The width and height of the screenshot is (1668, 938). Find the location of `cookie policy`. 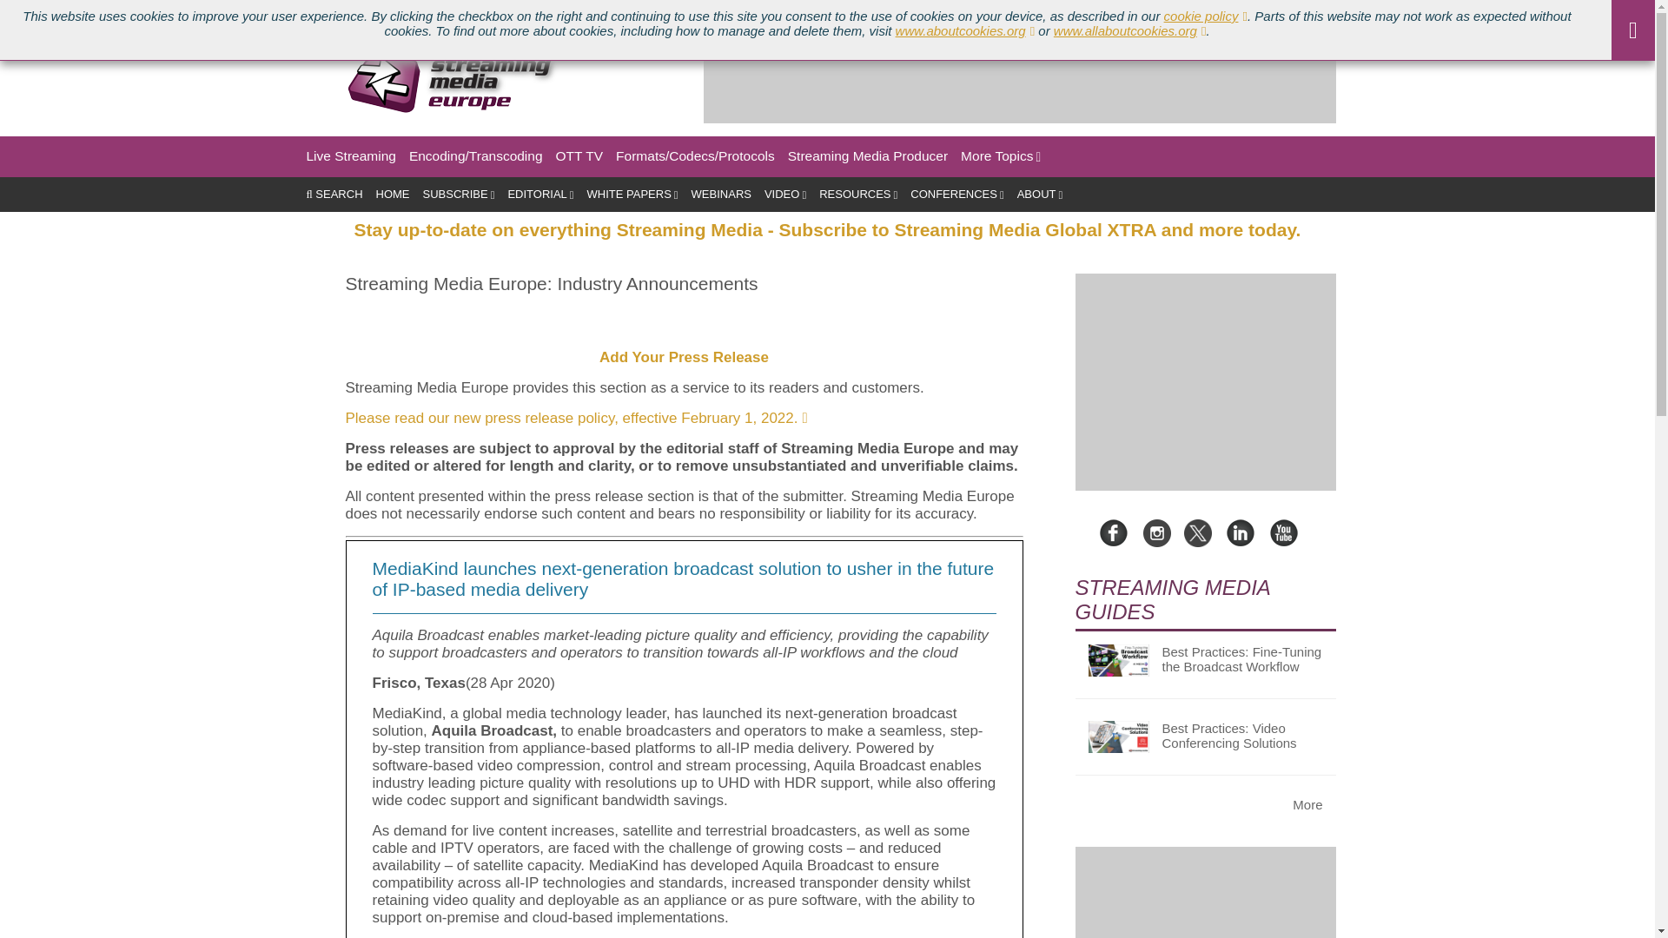

cookie policy is located at coordinates (1206, 16).